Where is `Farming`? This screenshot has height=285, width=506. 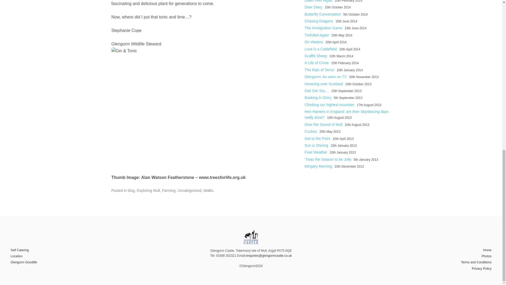
Farming is located at coordinates (169, 191).